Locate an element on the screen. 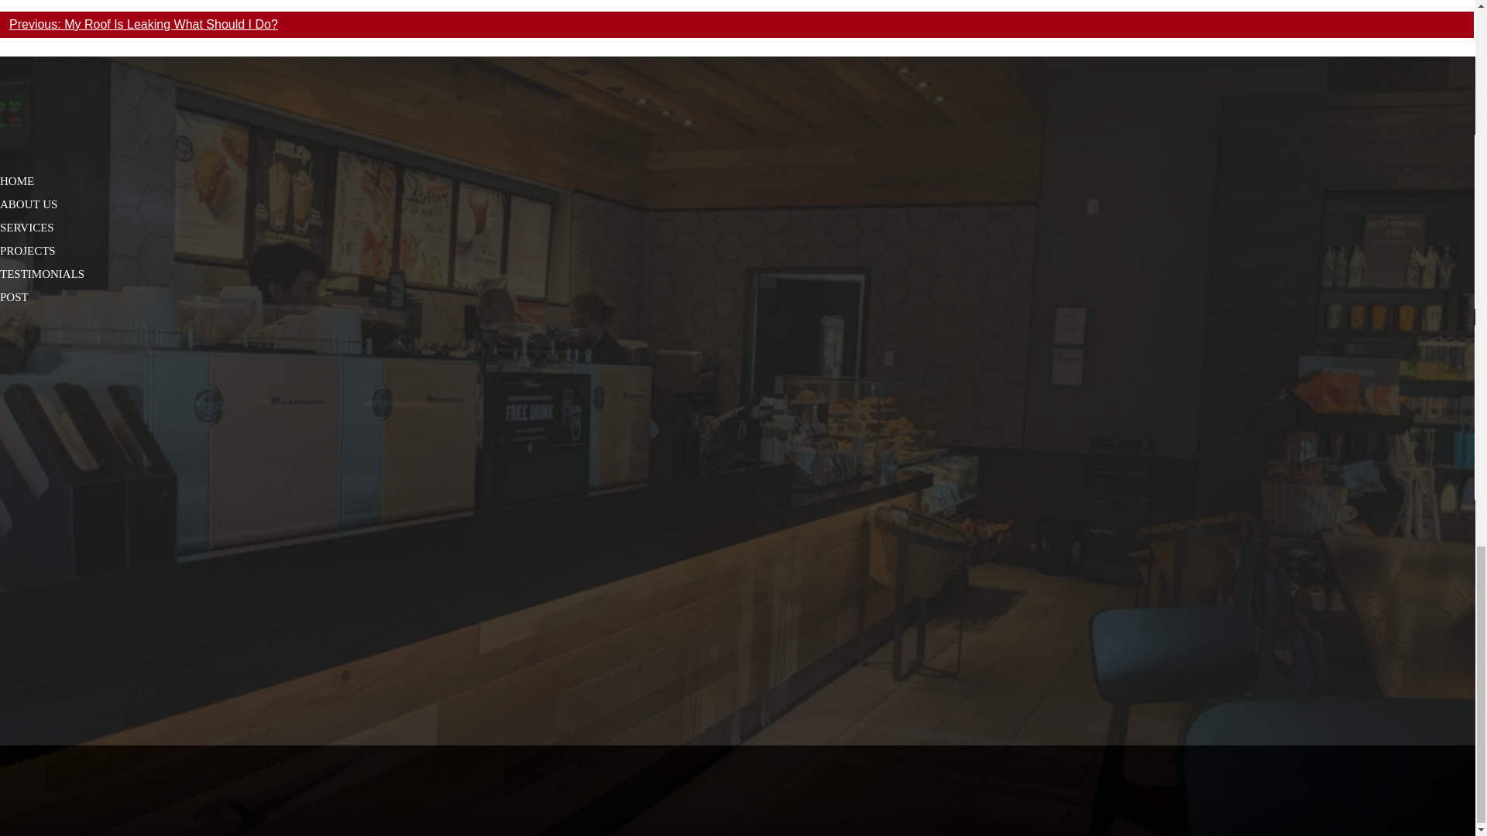 Image resolution: width=1487 pixels, height=836 pixels. about us is located at coordinates (29, 204).